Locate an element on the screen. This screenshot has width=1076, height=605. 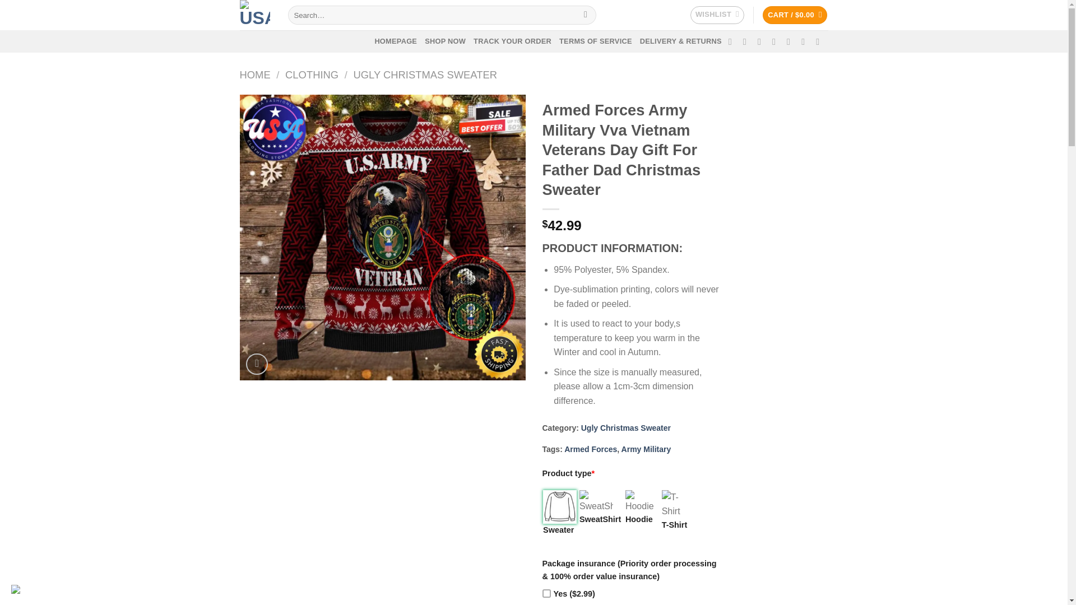
Search is located at coordinates (586, 15).